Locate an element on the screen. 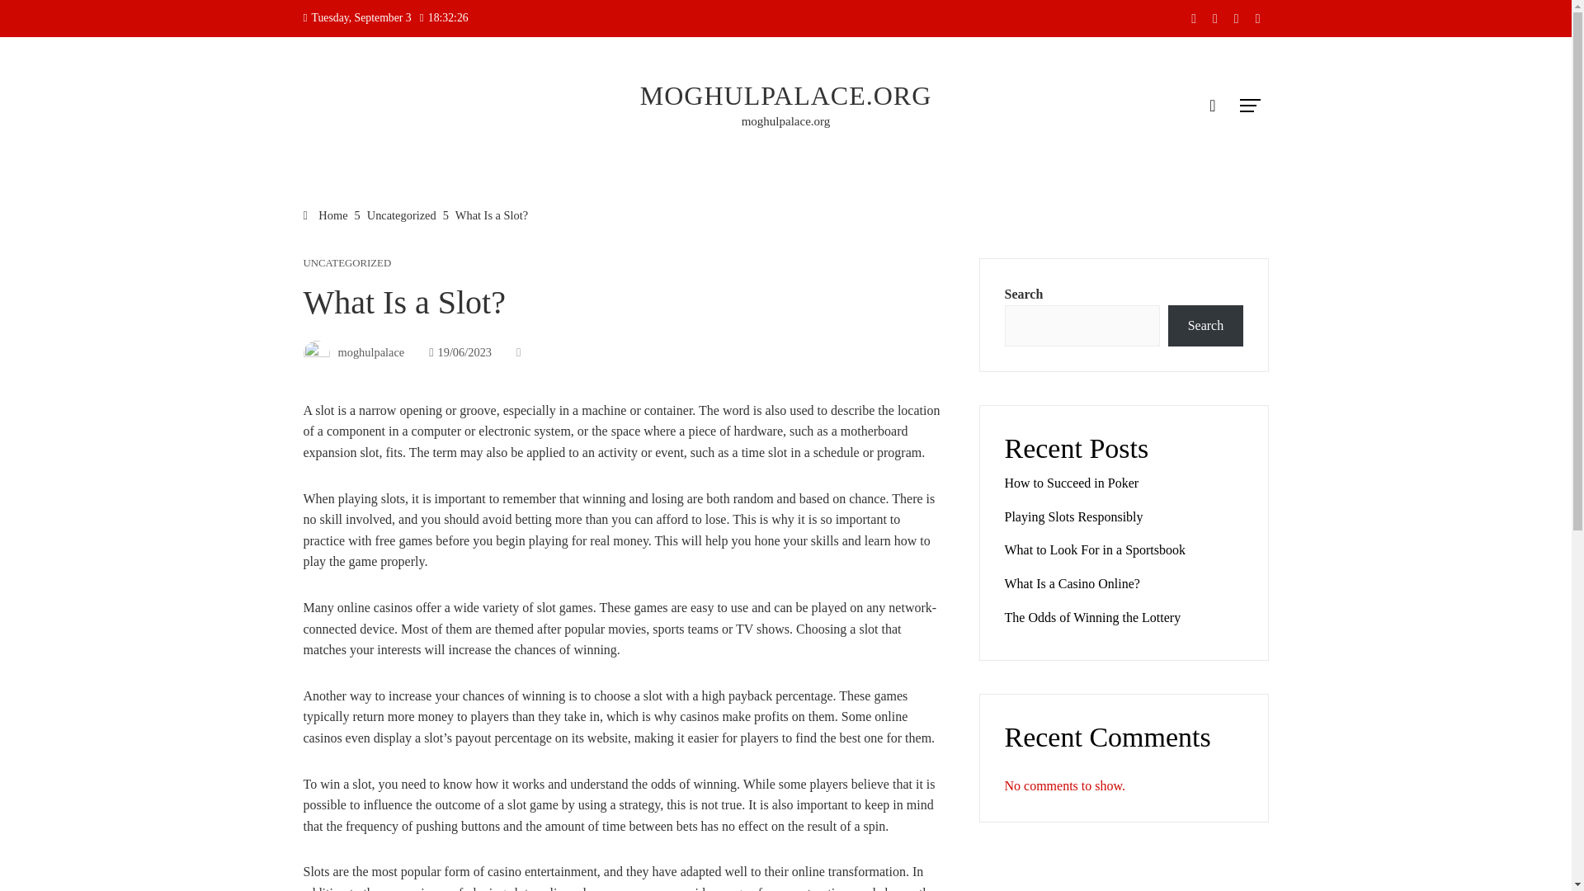 This screenshot has height=891, width=1584. UNCATEGORIZED is located at coordinates (347, 264).